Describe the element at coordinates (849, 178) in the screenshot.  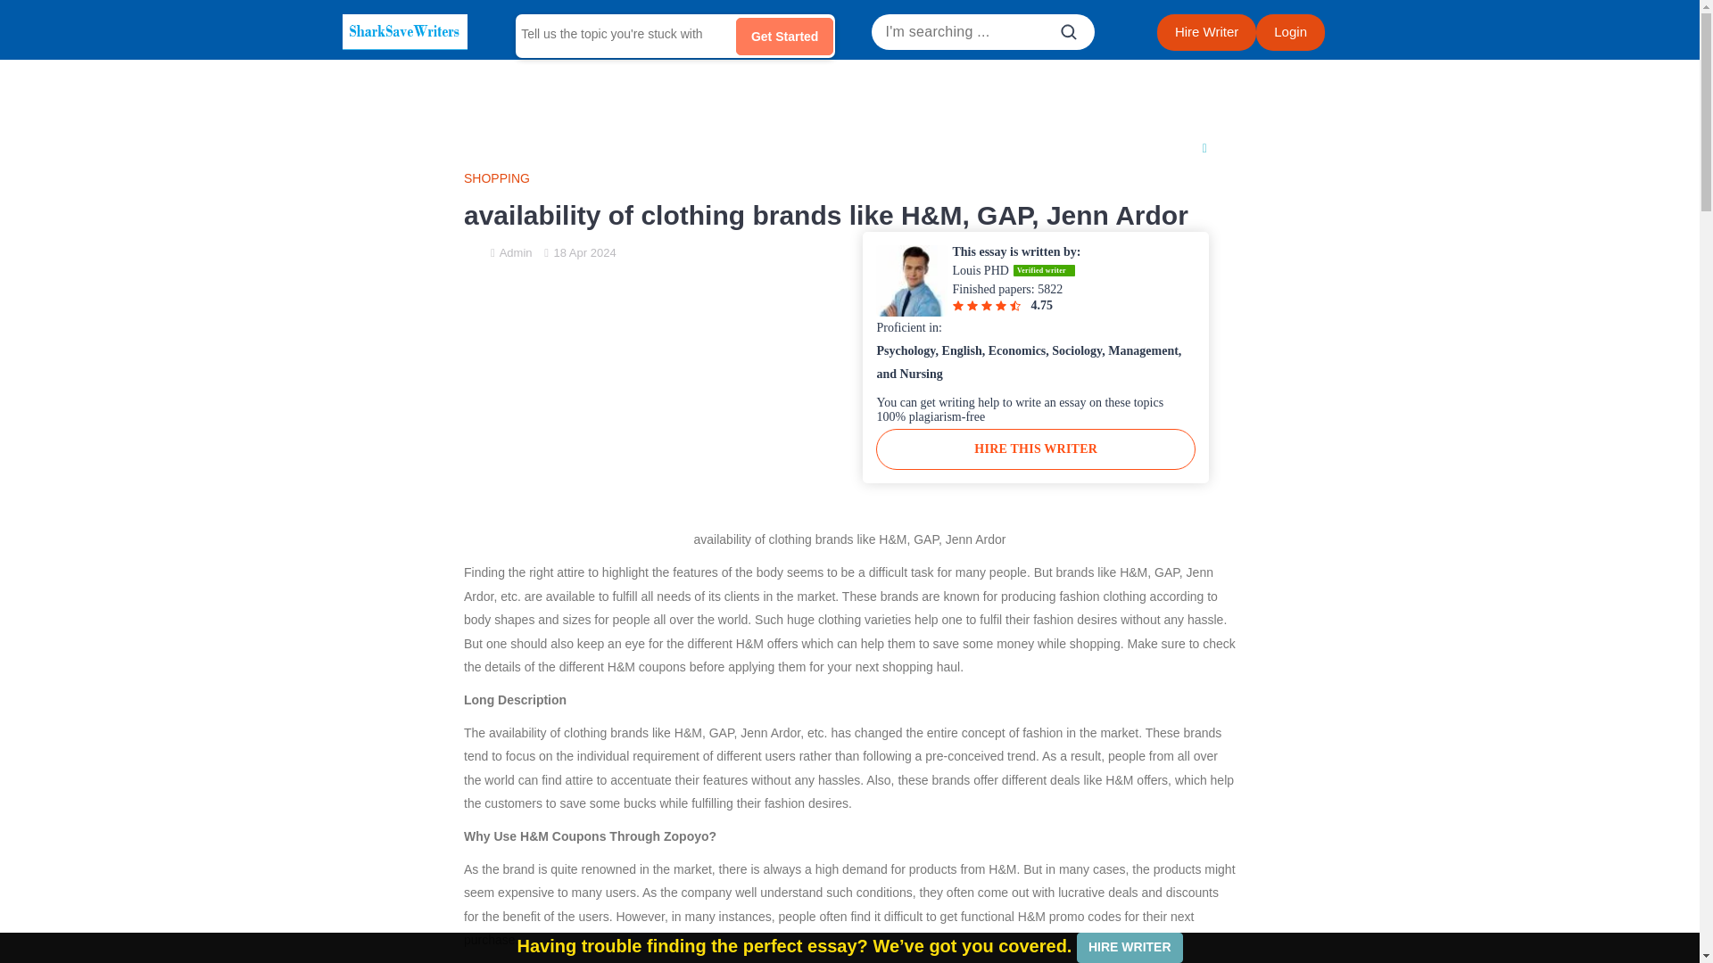
I see `SHOPPING` at that location.